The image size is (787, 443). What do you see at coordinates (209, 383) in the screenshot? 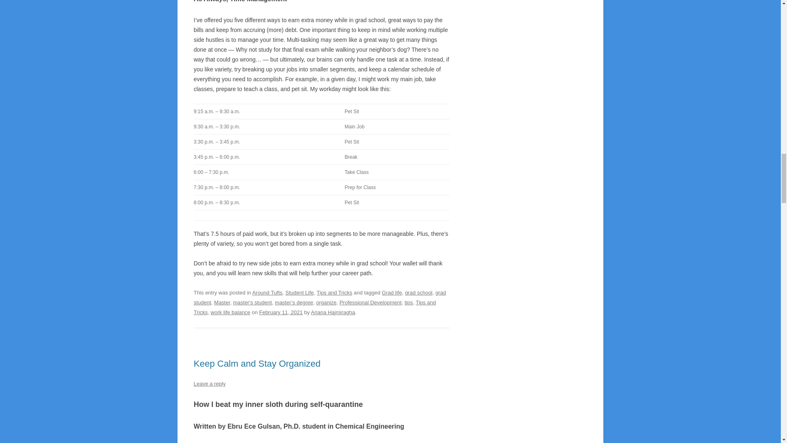
I see `Leave a reply` at bounding box center [209, 383].